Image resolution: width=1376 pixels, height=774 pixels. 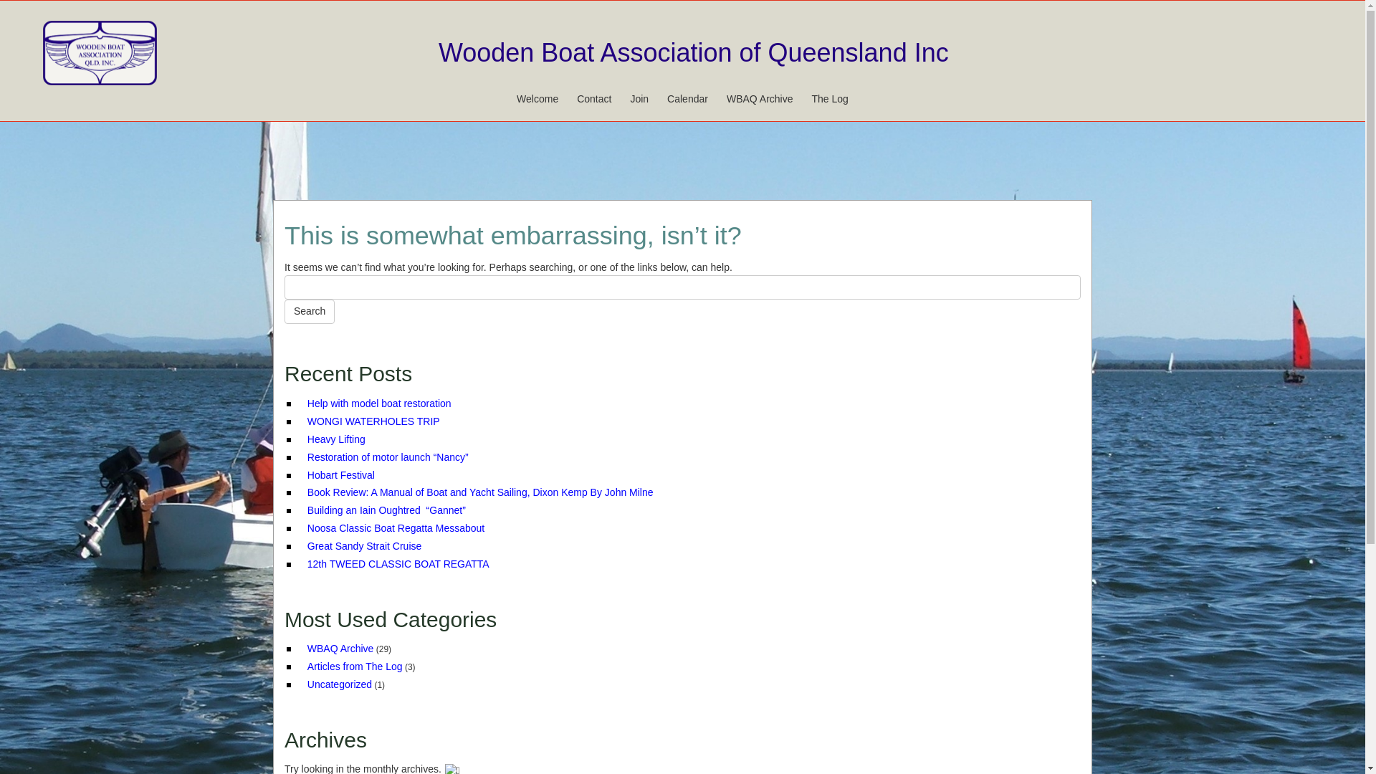 I want to click on WBAQ Archive, so click(x=760, y=99).